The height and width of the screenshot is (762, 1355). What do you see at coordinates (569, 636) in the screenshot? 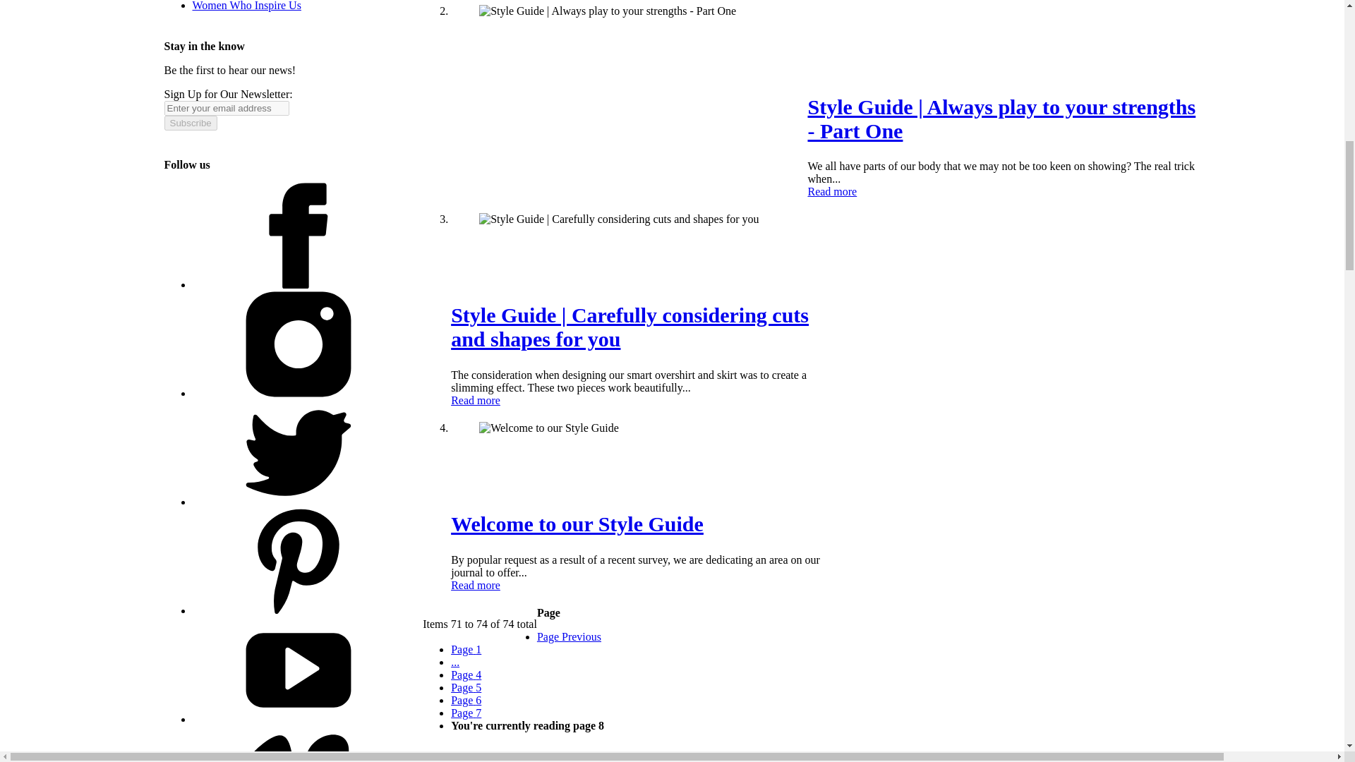
I see `Previous` at bounding box center [569, 636].